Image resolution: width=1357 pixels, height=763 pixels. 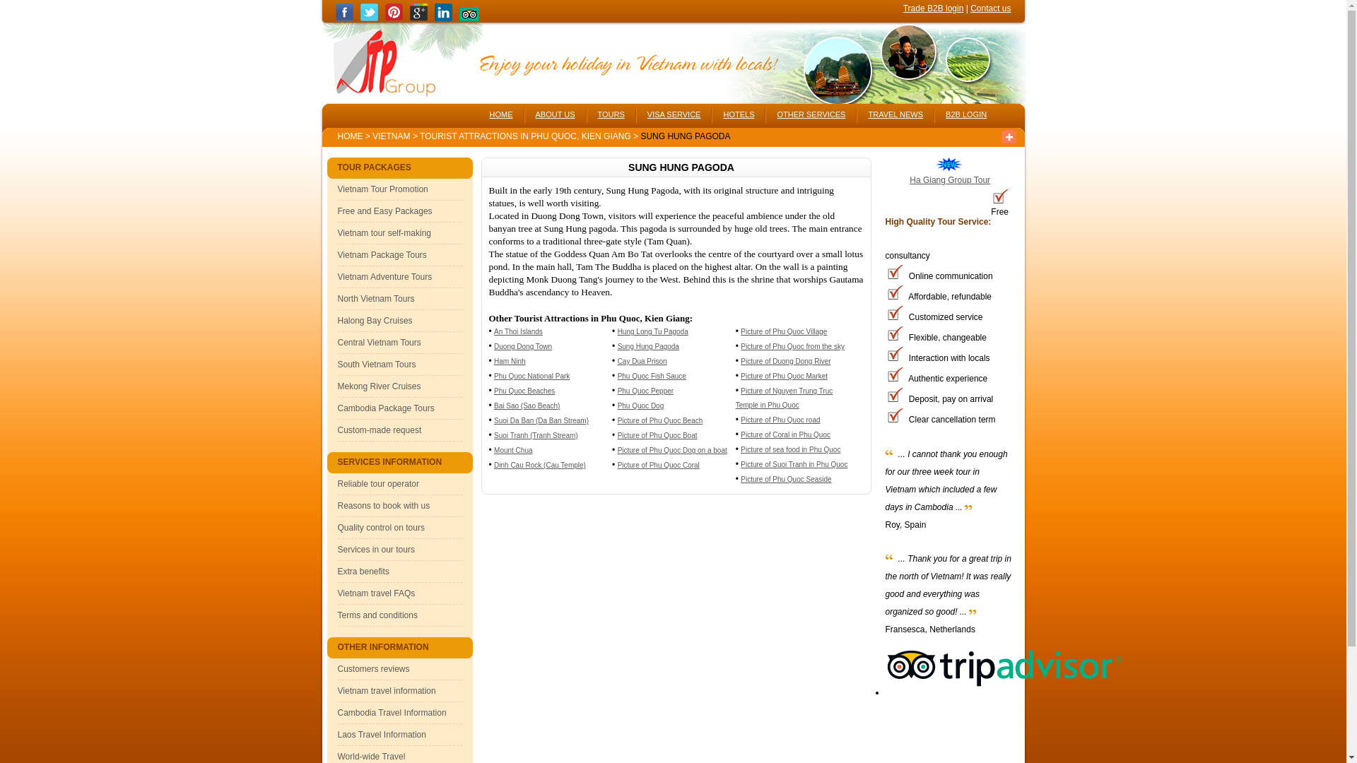 What do you see at coordinates (385, 211) in the screenshot?
I see `Free and Easy Packages` at bounding box center [385, 211].